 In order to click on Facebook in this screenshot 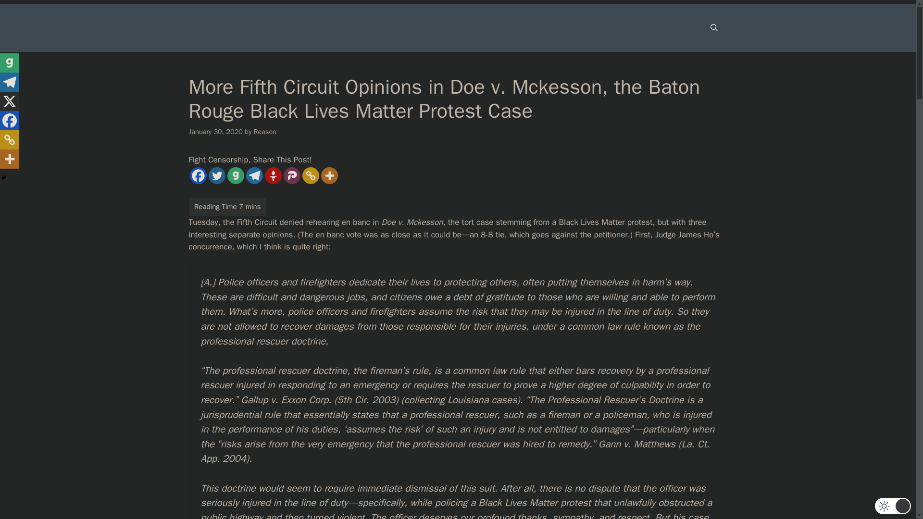, I will do `click(197, 175)`.